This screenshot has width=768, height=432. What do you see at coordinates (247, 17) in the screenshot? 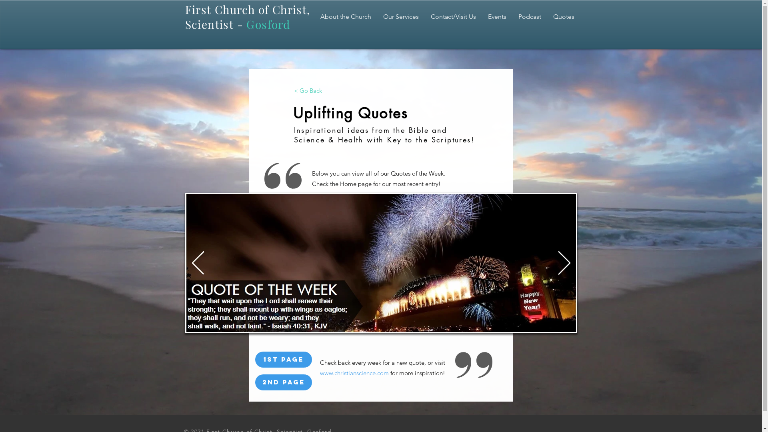
I see `First Church of Christ, Scientist - Gosford` at bounding box center [247, 17].